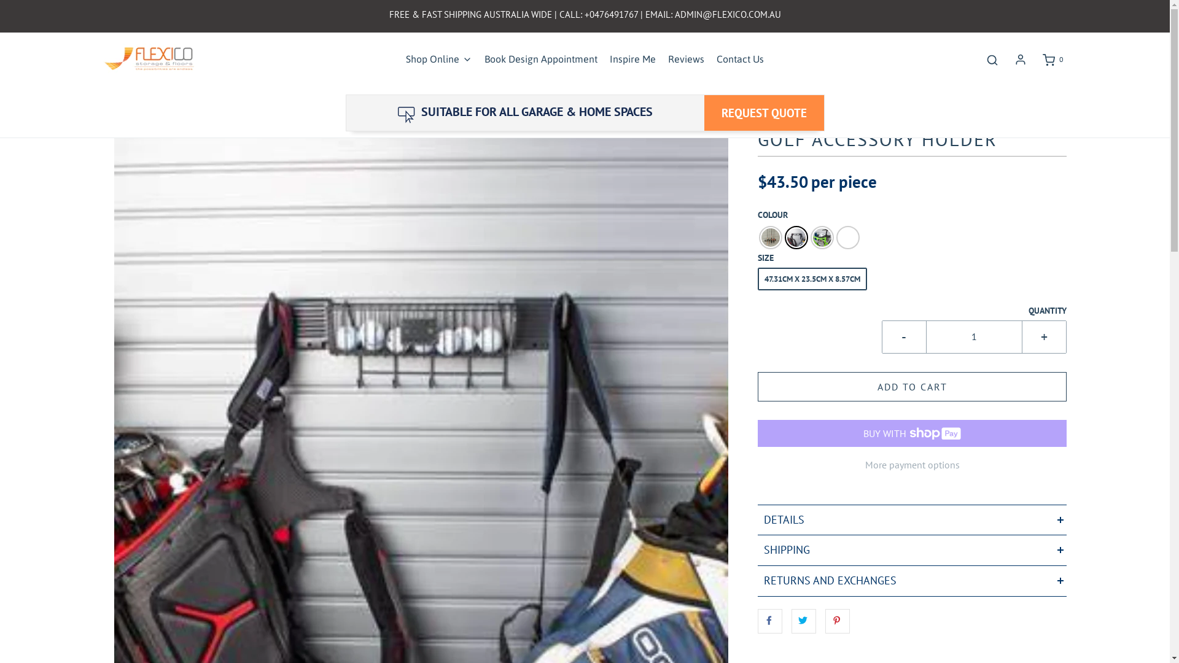 This screenshot has height=663, width=1179. I want to click on 0, so click(1053, 60).